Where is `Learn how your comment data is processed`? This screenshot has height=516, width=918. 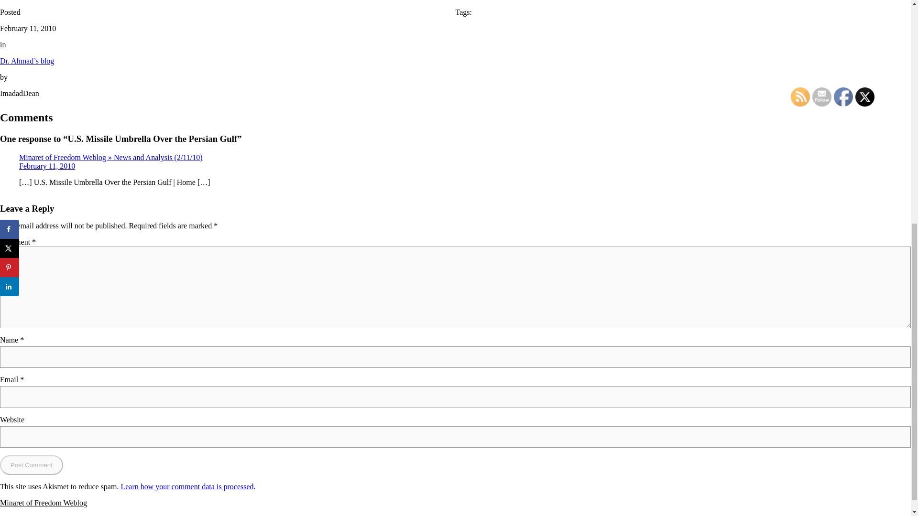
Learn how your comment data is processed is located at coordinates (186, 486).